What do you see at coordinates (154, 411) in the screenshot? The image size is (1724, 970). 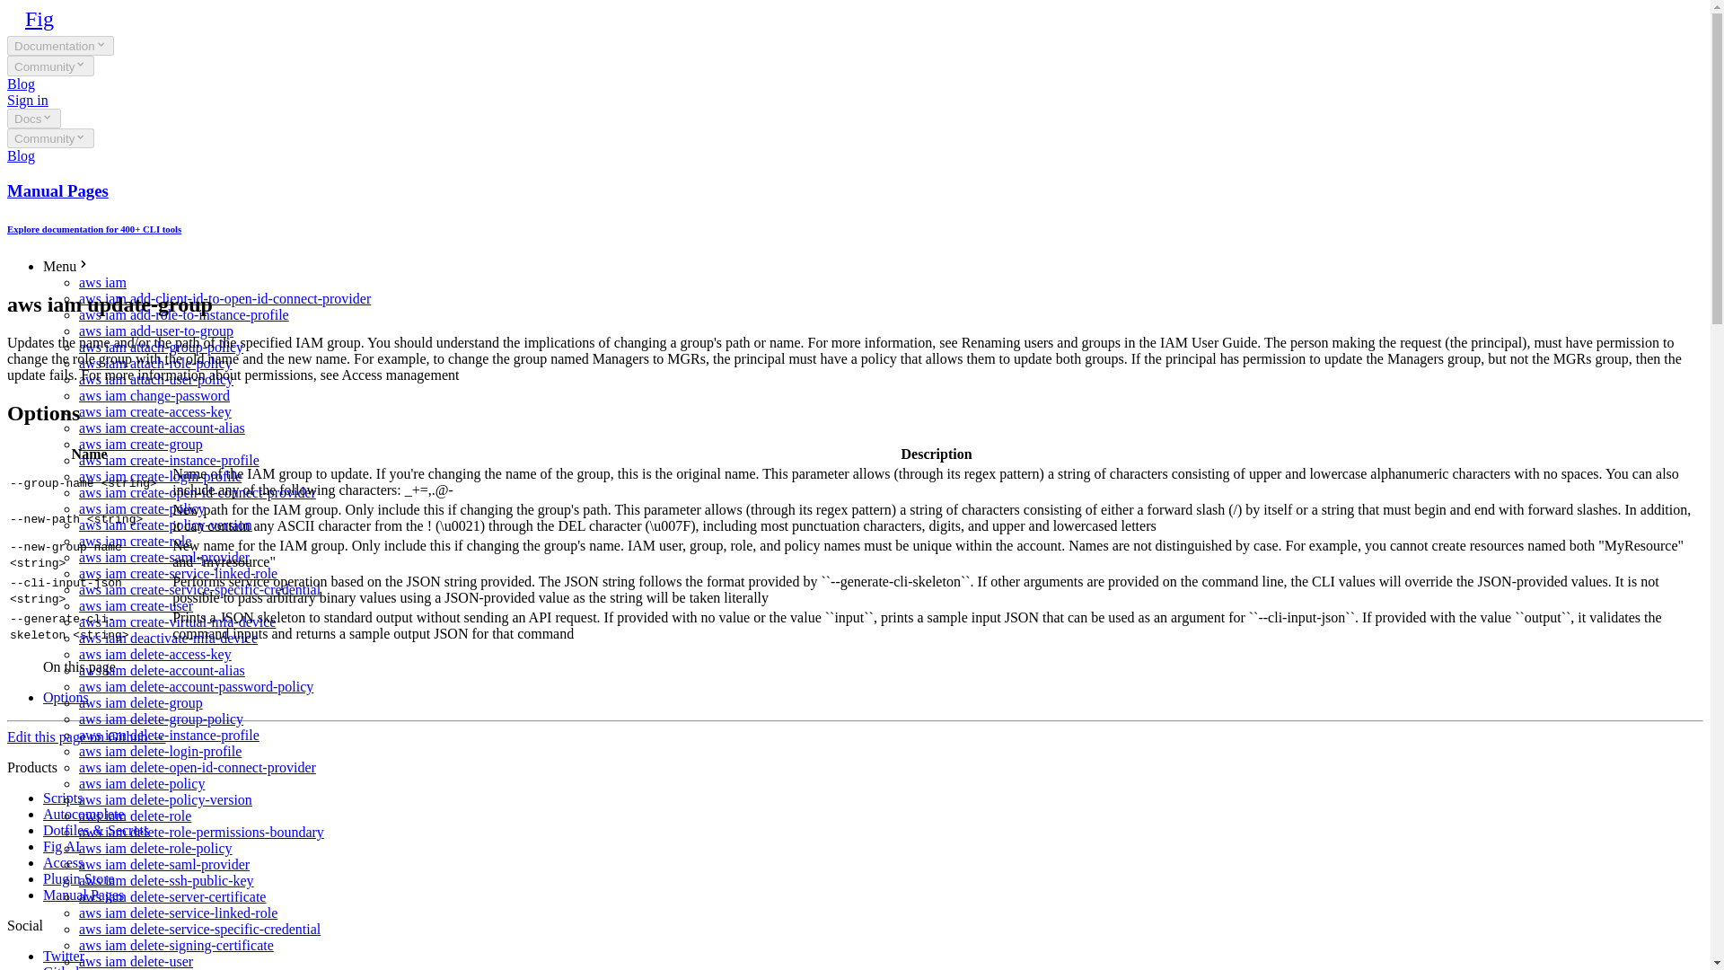 I see `aws iam create-access-key` at bounding box center [154, 411].